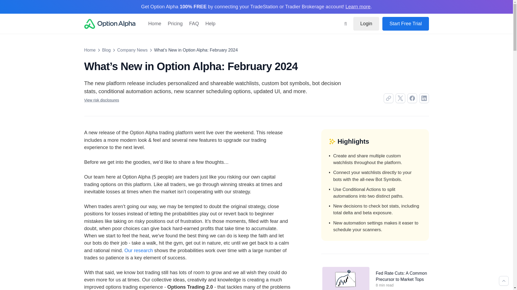 The image size is (517, 290). Describe the element at coordinates (210, 24) in the screenshot. I see `Help` at that location.